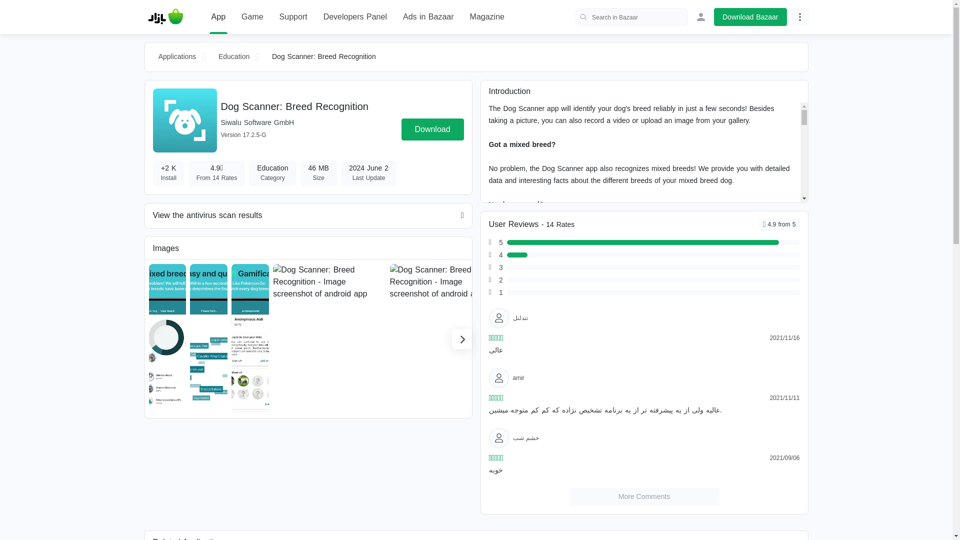 The width and height of the screenshot is (960, 540). What do you see at coordinates (234, 57) in the screenshot?
I see `Education` at bounding box center [234, 57].